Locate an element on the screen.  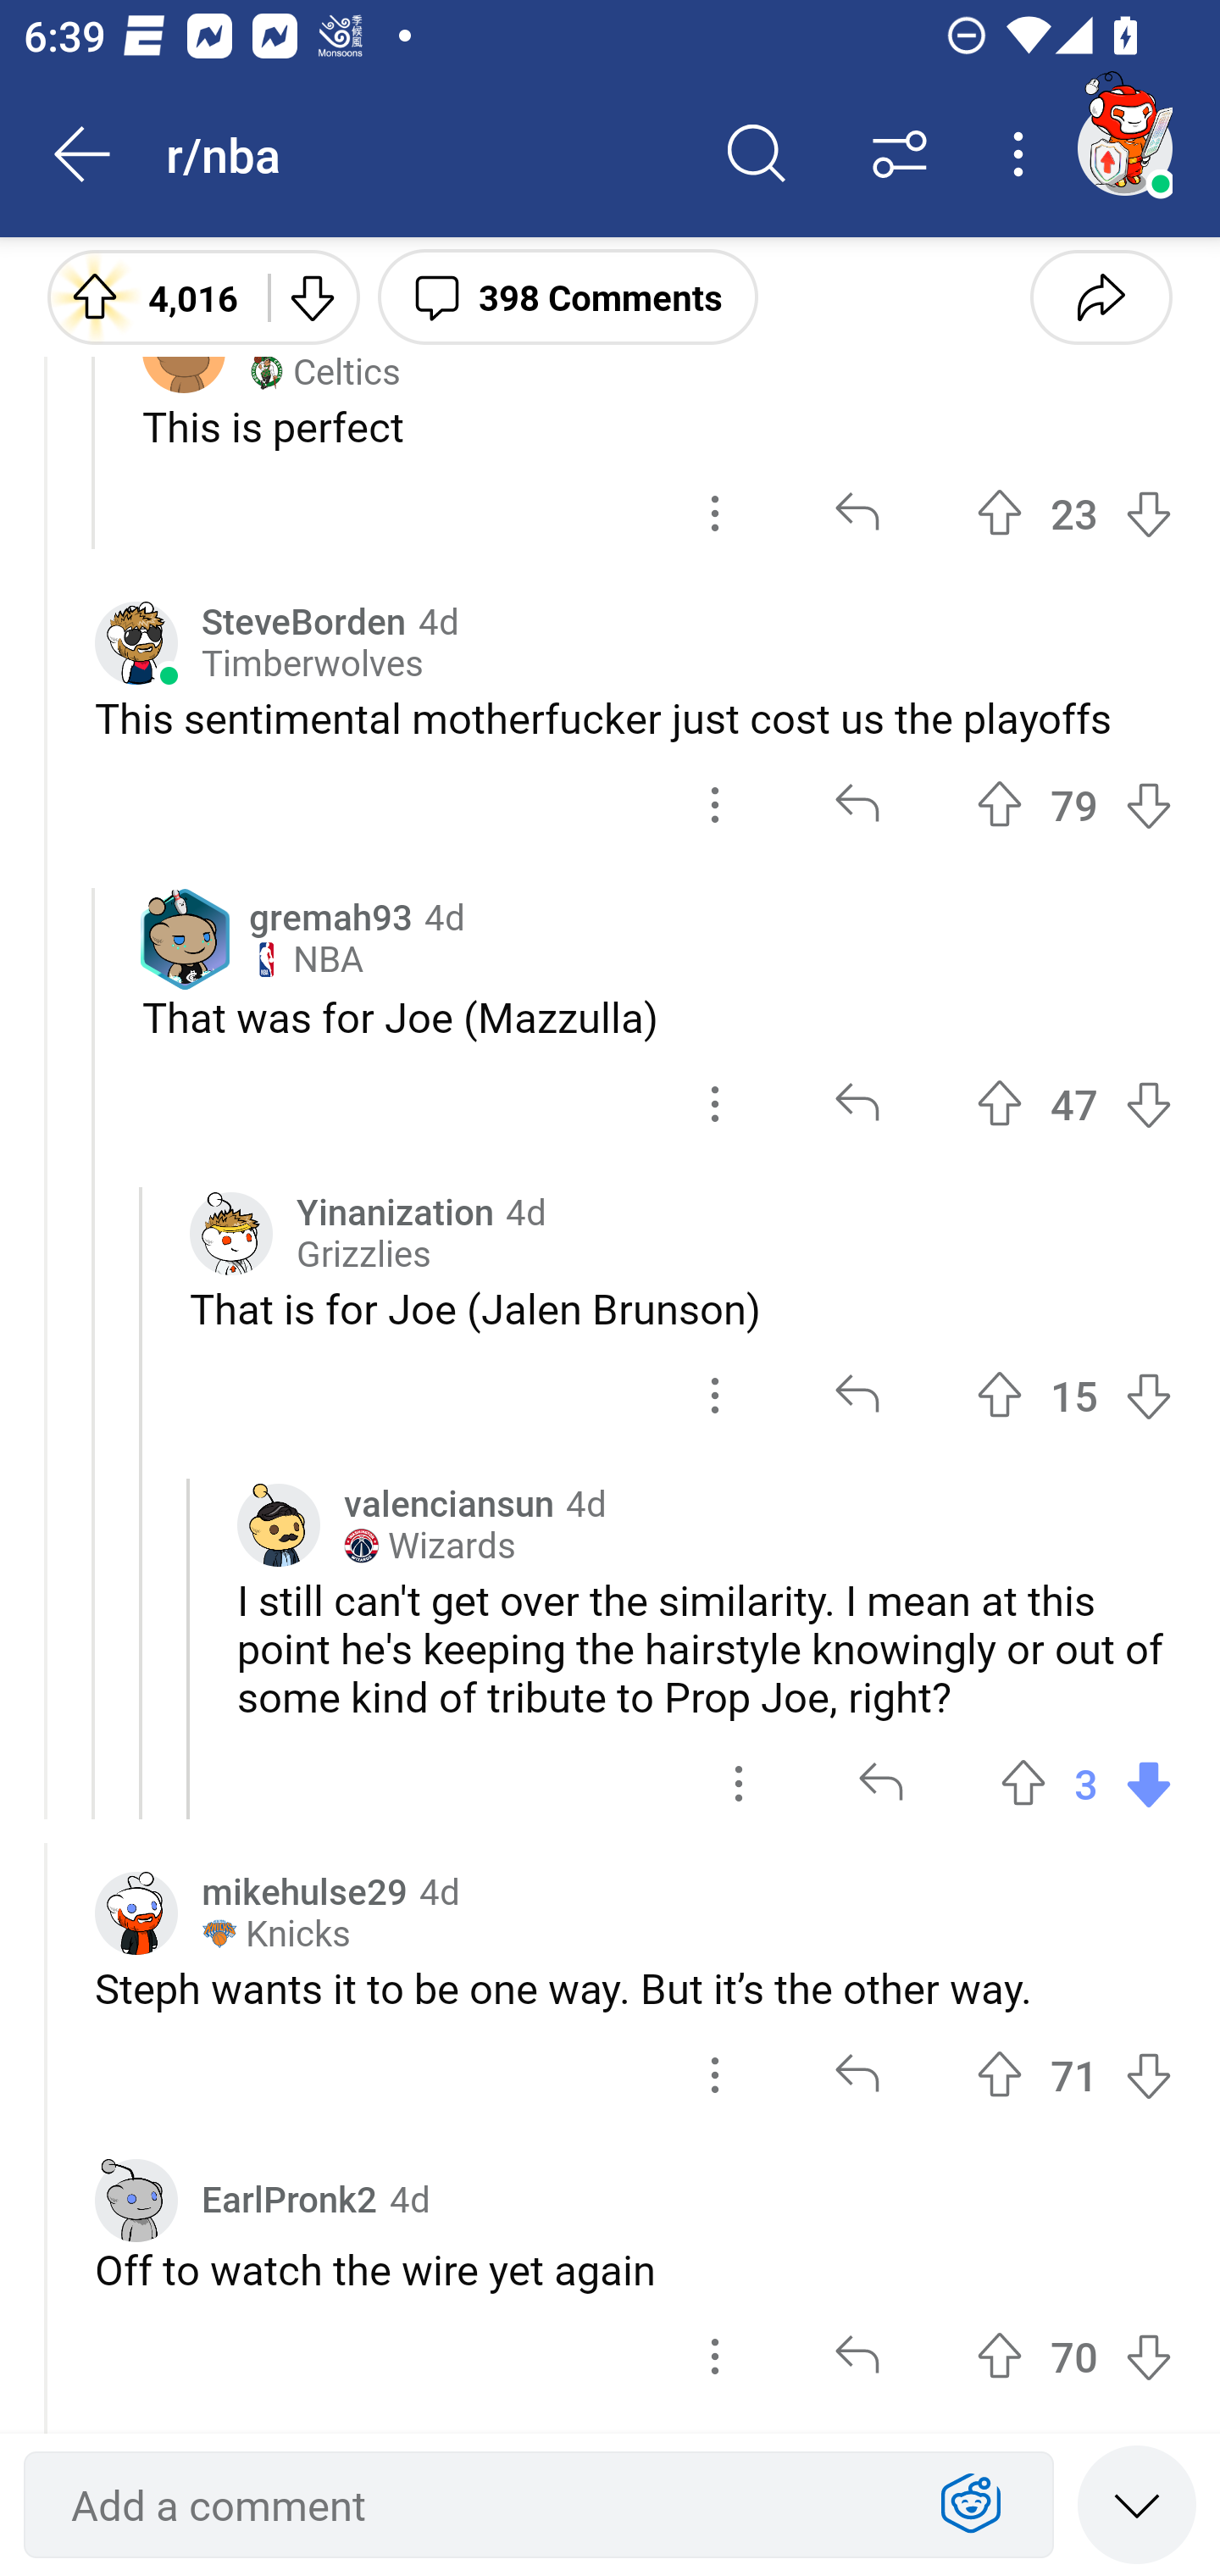
Share is located at coordinates (1101, 296).